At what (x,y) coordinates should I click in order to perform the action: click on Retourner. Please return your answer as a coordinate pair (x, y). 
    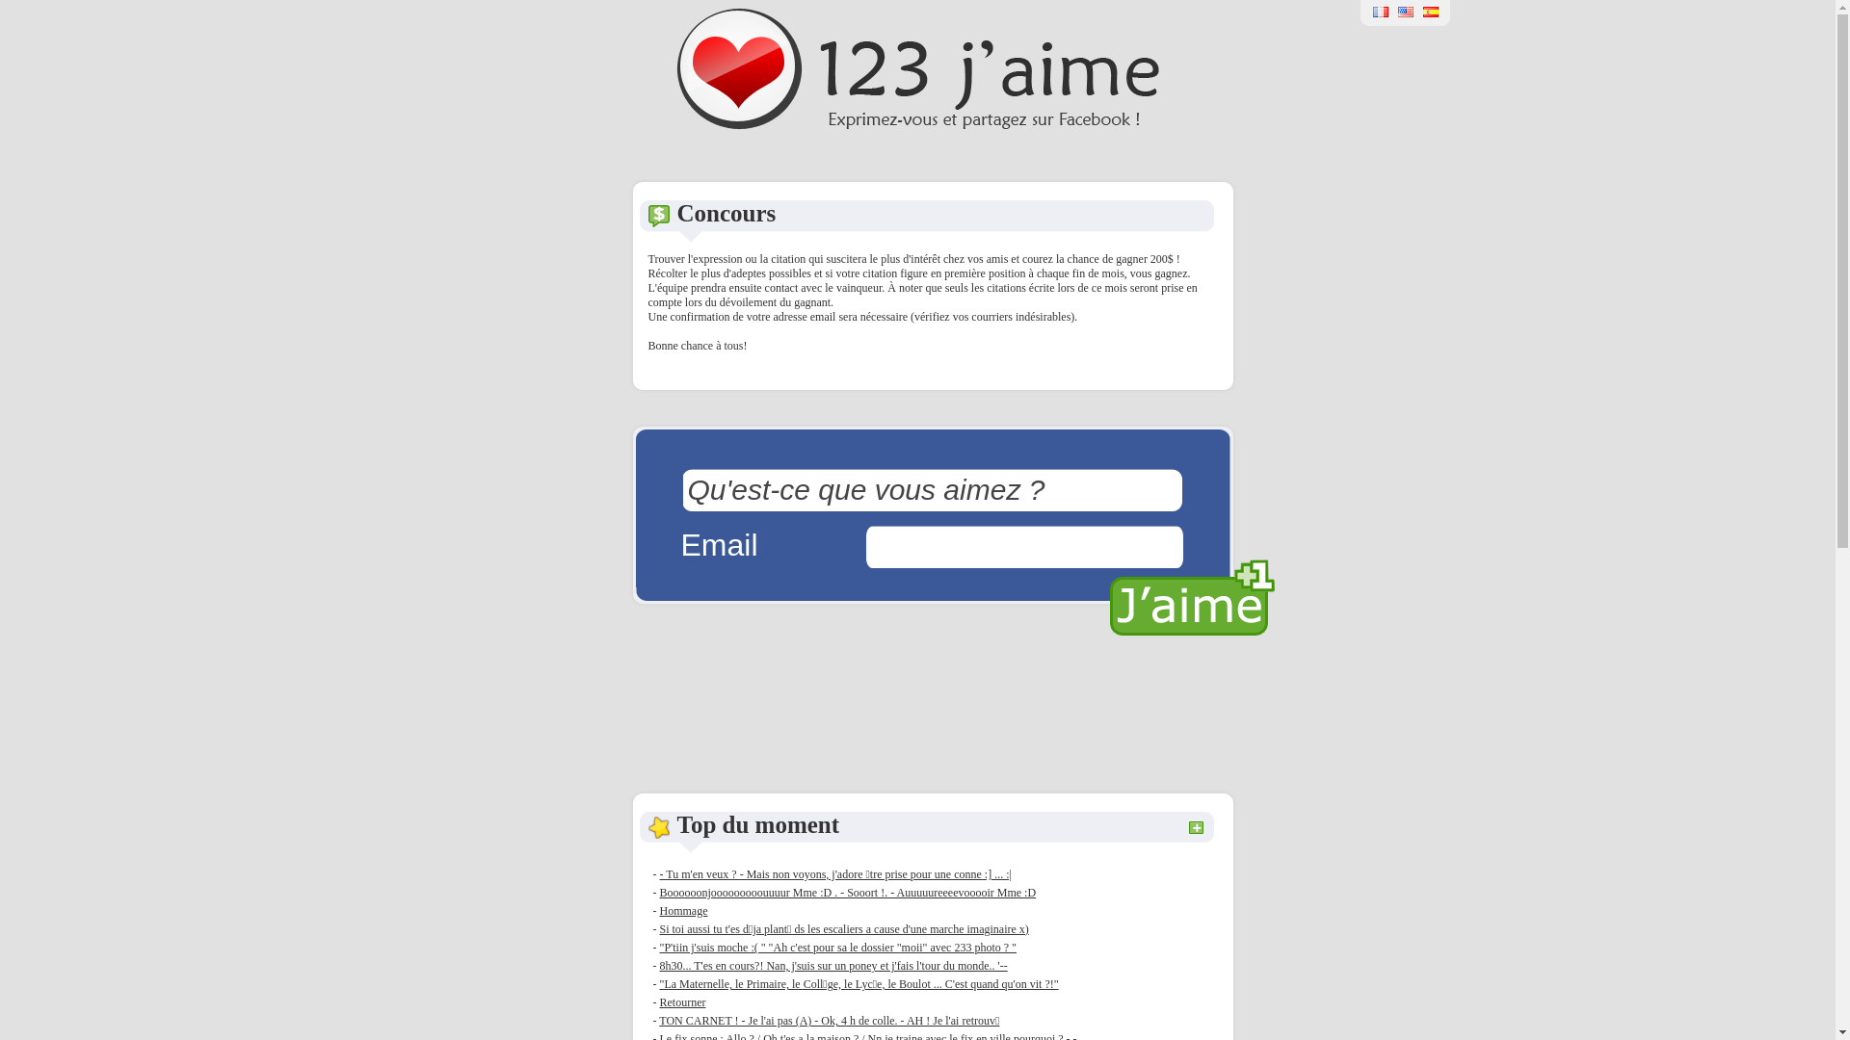
    Looking at the image, I should click on (682, 1002).